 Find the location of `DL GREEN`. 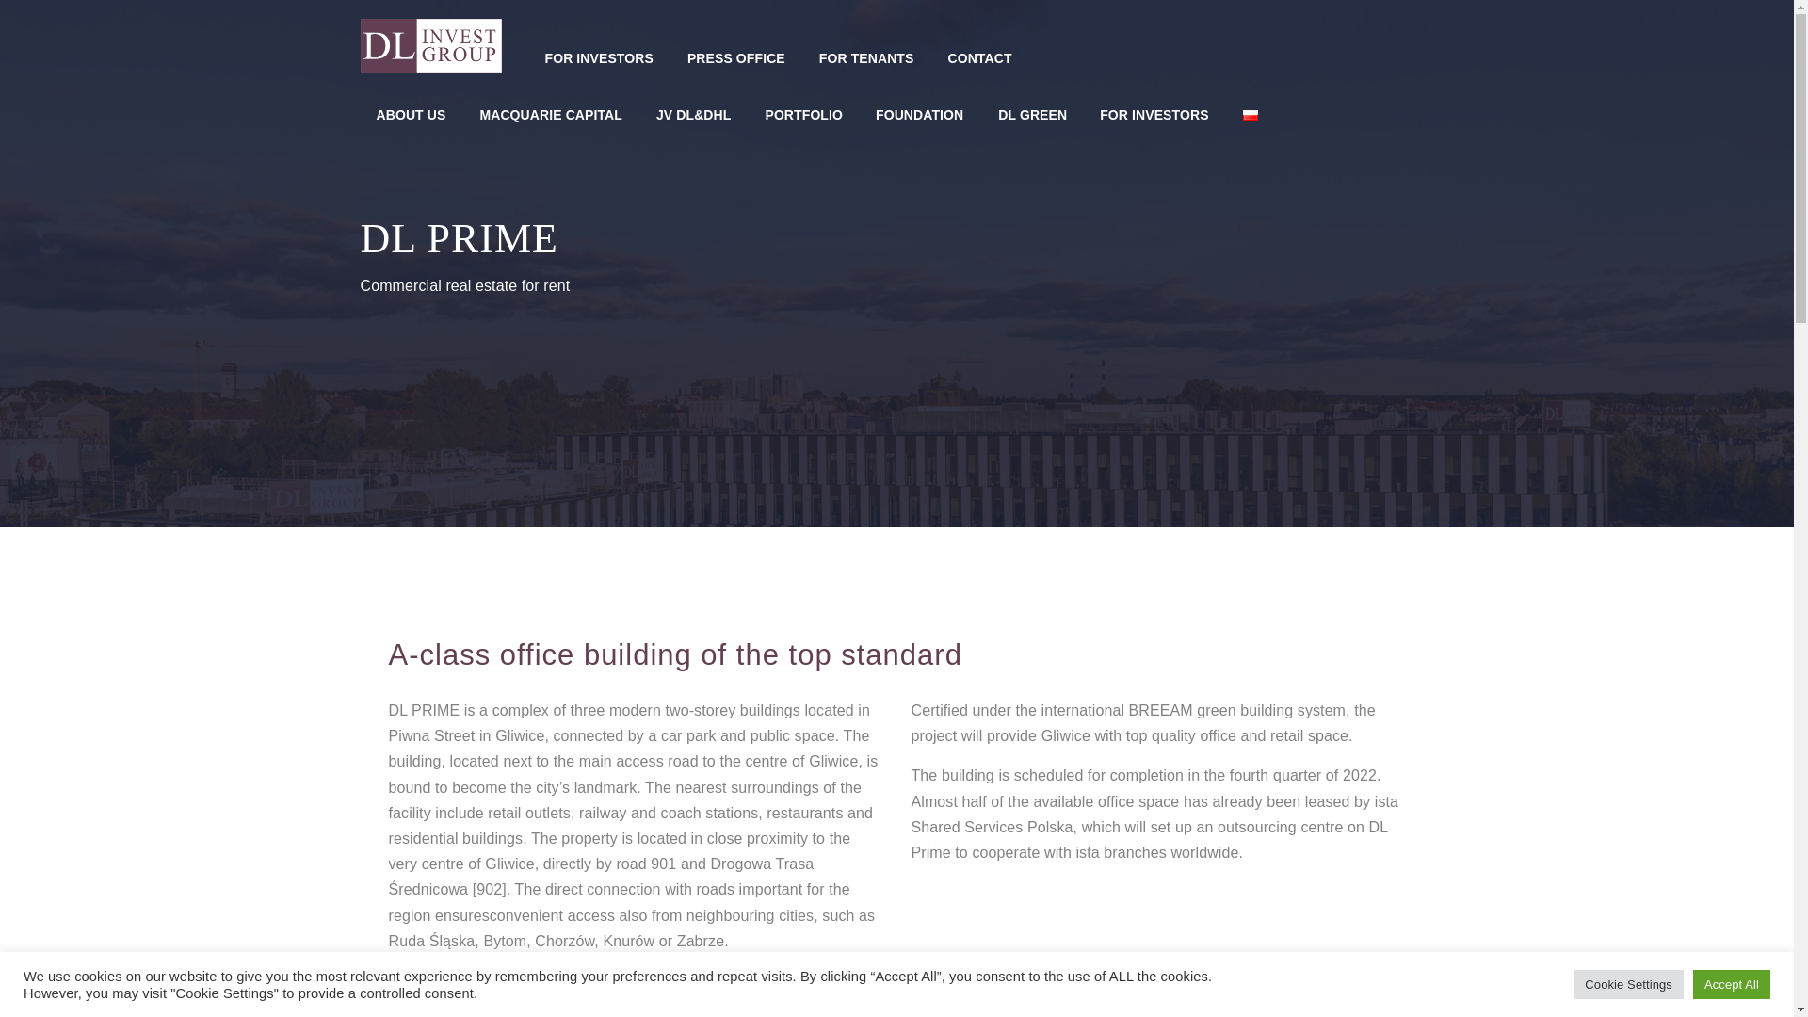

DL GREEN is located at coordinates (1032, 115).